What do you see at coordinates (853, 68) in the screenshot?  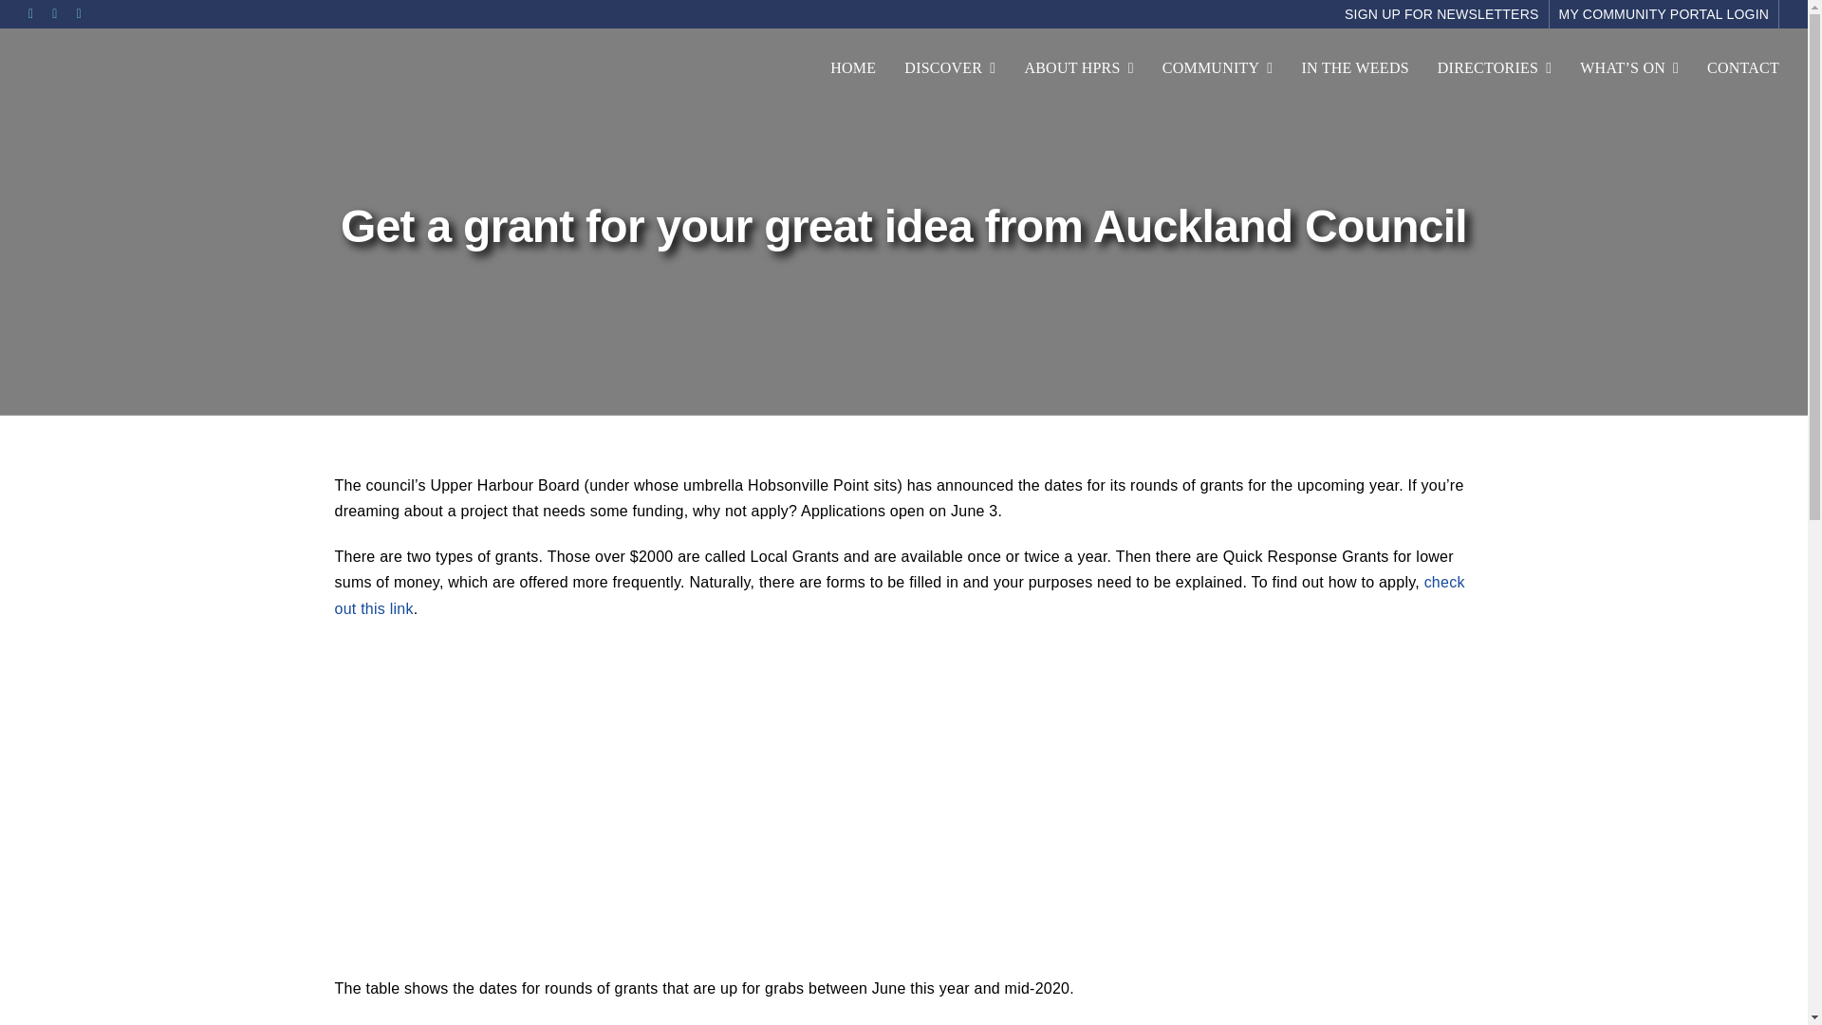 I see `HOME` at bounding box center [853, 68].